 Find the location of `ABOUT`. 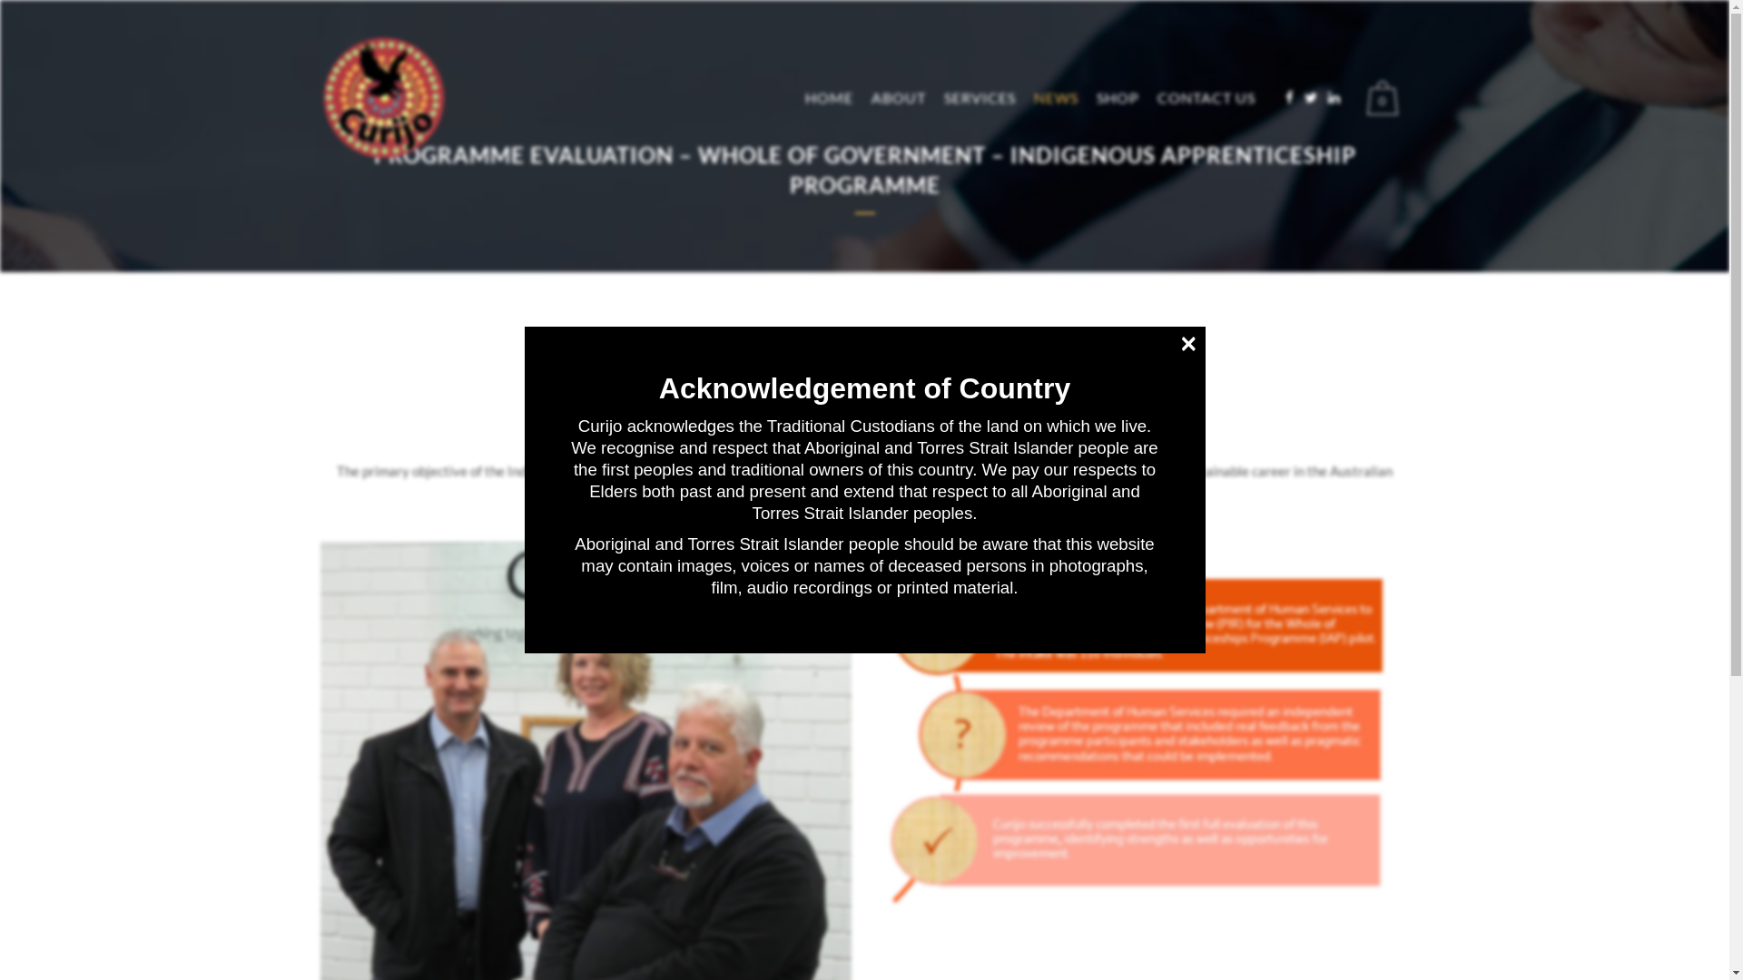

ABOUT is located at coordinates (899, 98).